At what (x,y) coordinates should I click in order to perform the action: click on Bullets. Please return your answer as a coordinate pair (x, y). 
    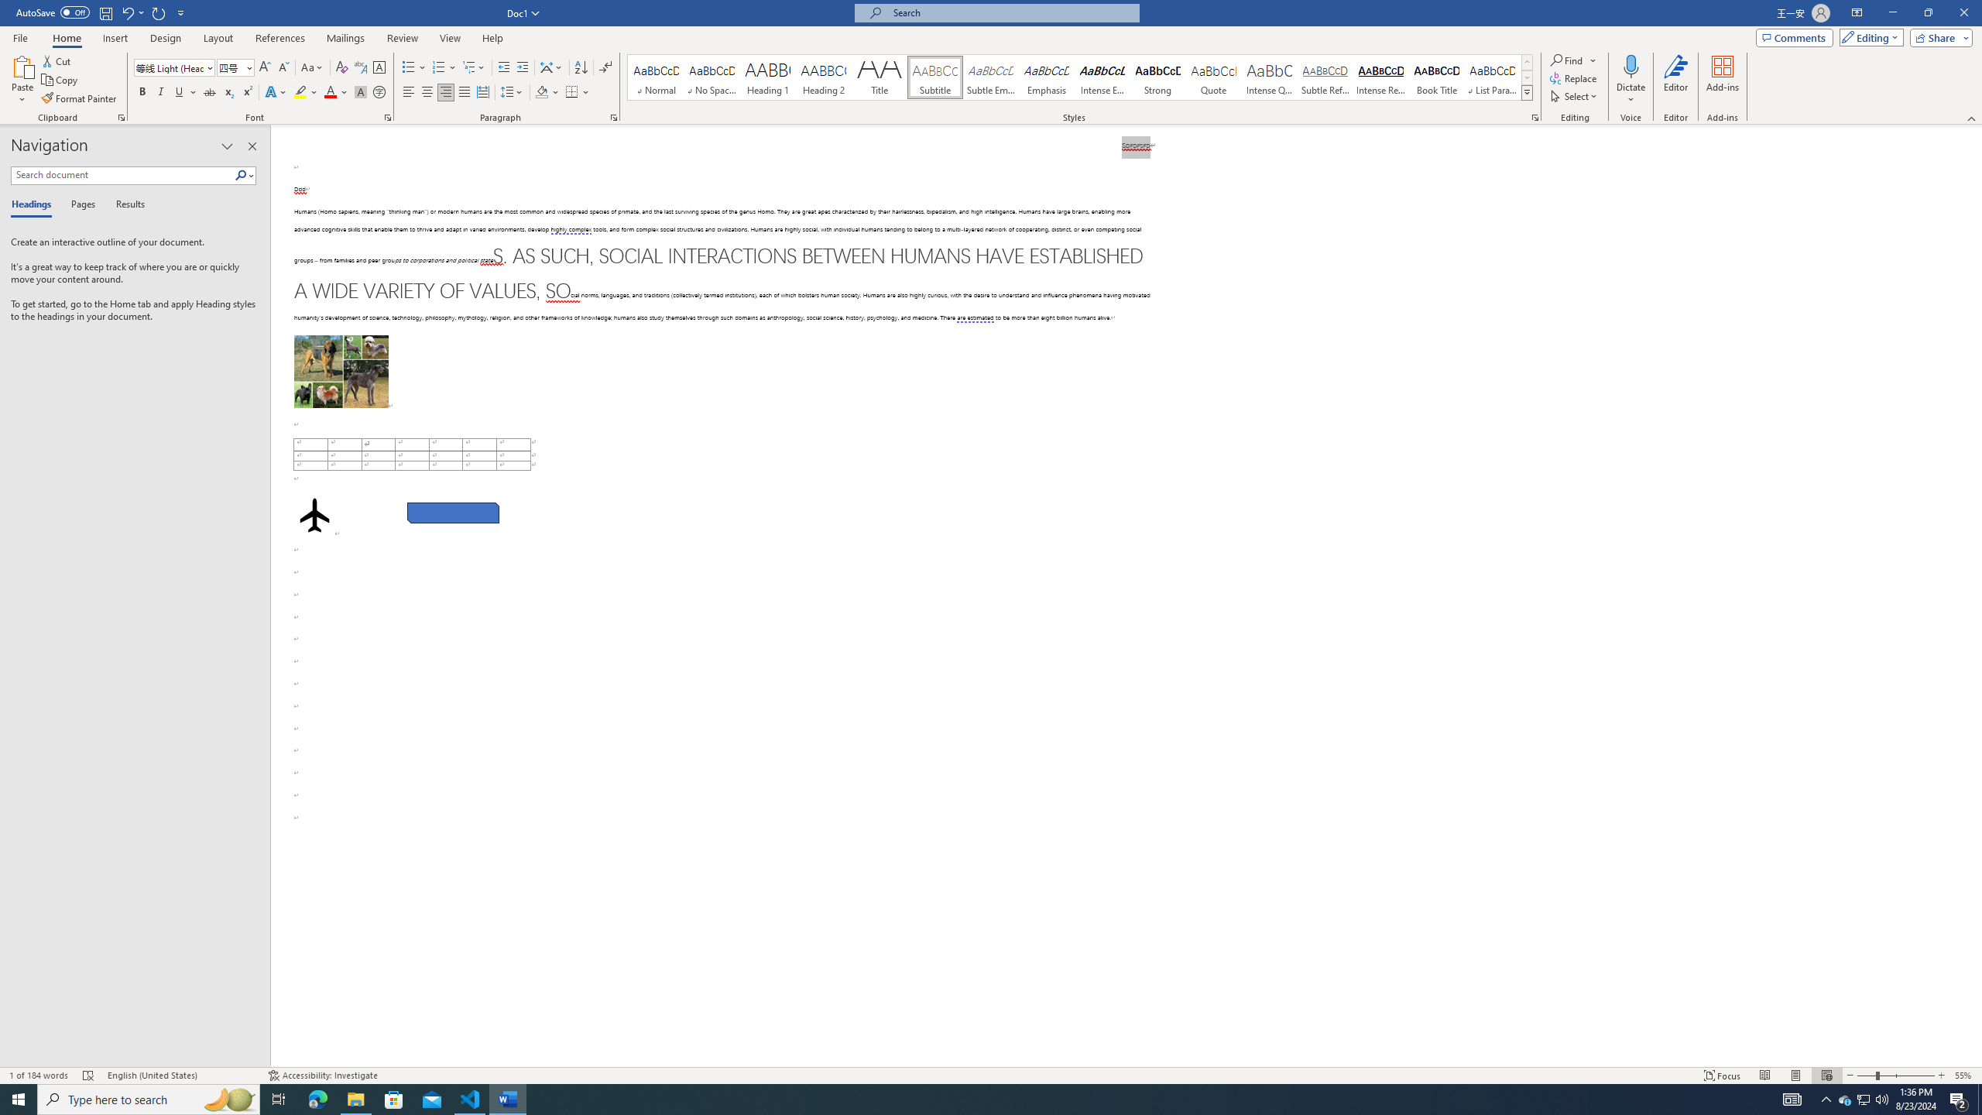
    Looking at the image, I should click on (413, 68).